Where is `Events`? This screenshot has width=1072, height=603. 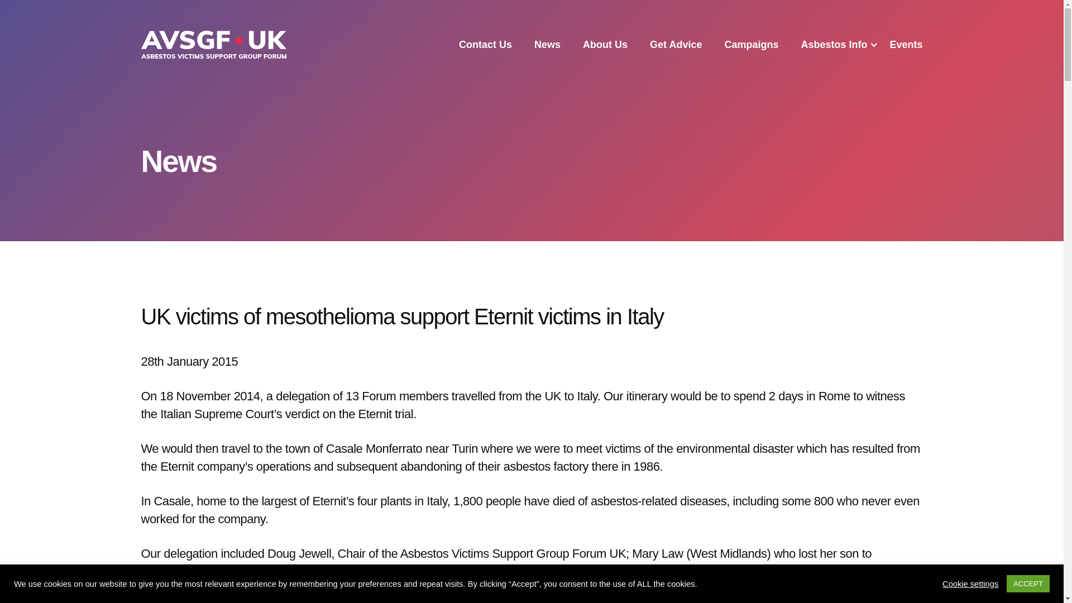
Events is located at coordinates (906, 45).